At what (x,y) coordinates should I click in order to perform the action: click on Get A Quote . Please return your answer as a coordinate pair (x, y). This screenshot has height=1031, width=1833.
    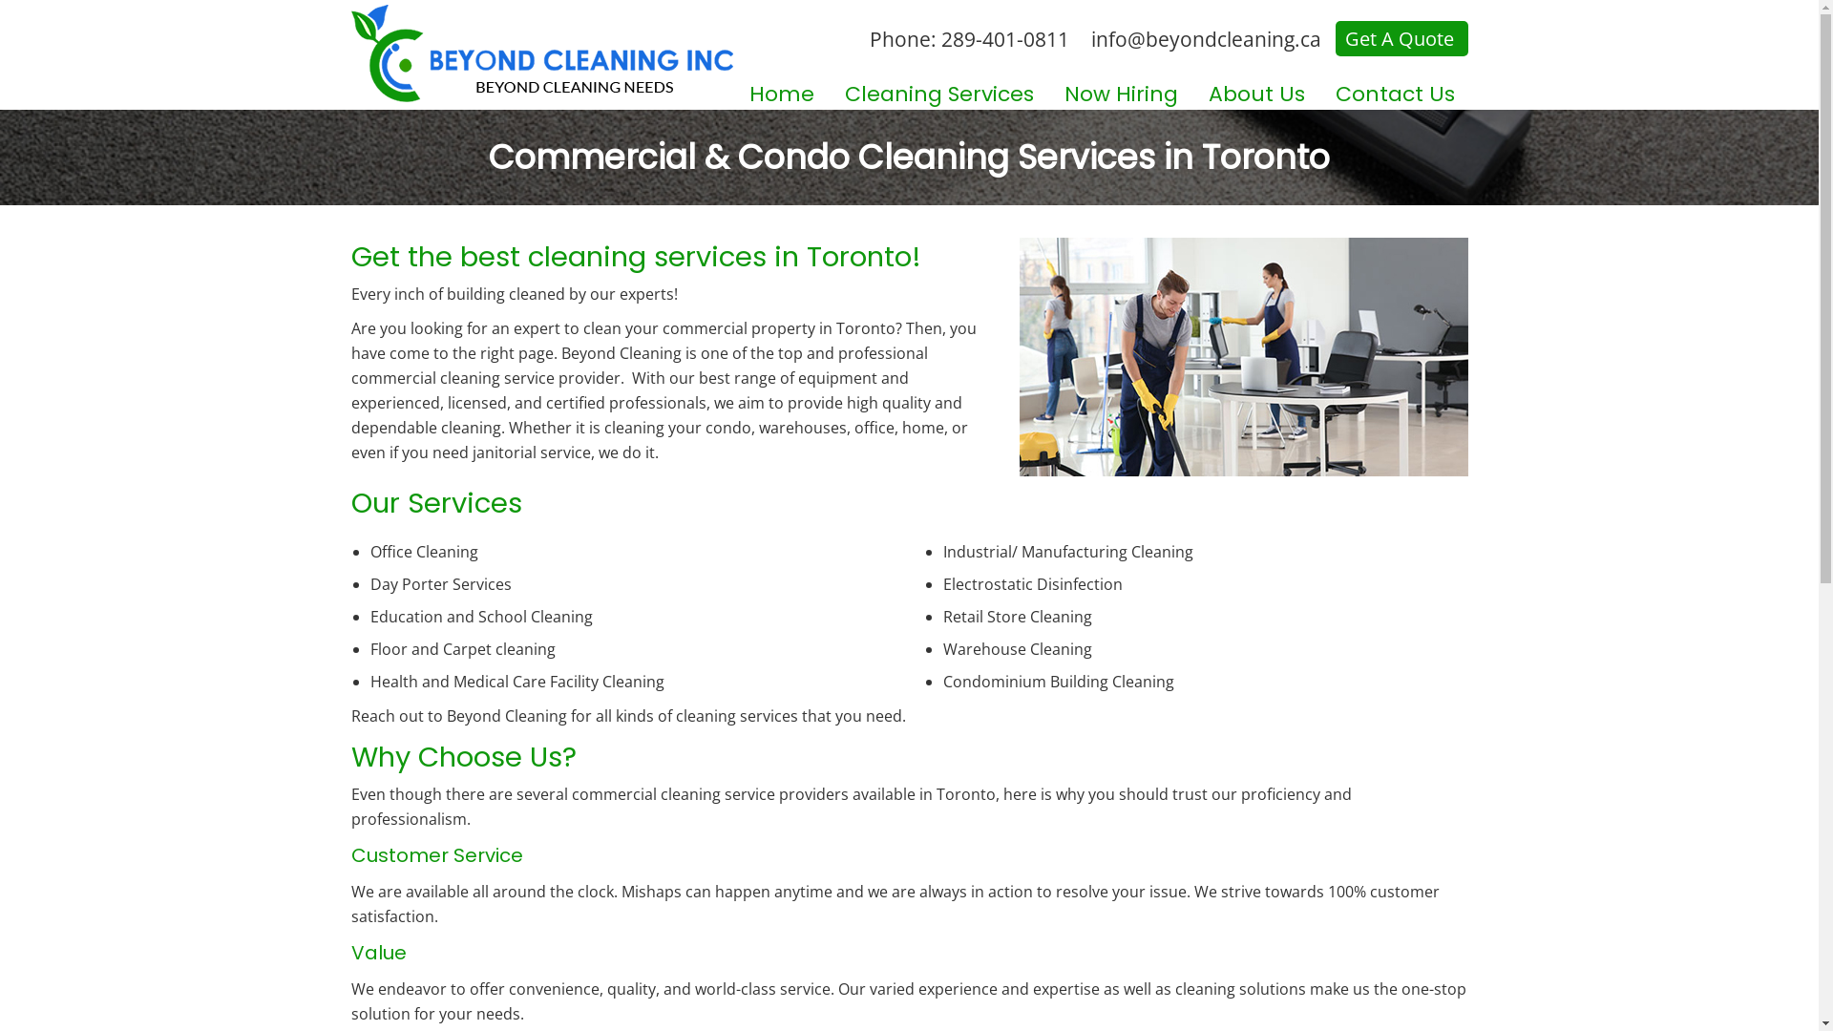
    Looking at the image, I should click on (1401, 38).